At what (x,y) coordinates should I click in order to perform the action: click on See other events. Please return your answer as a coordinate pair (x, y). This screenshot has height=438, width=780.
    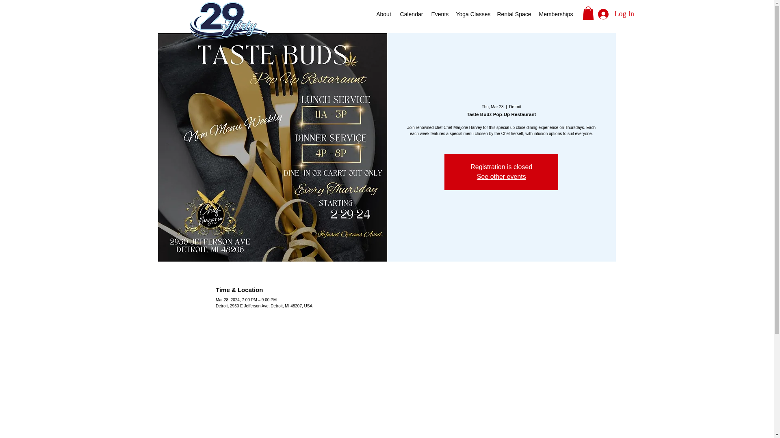
    Looking at the image, I should click on (501, 176).